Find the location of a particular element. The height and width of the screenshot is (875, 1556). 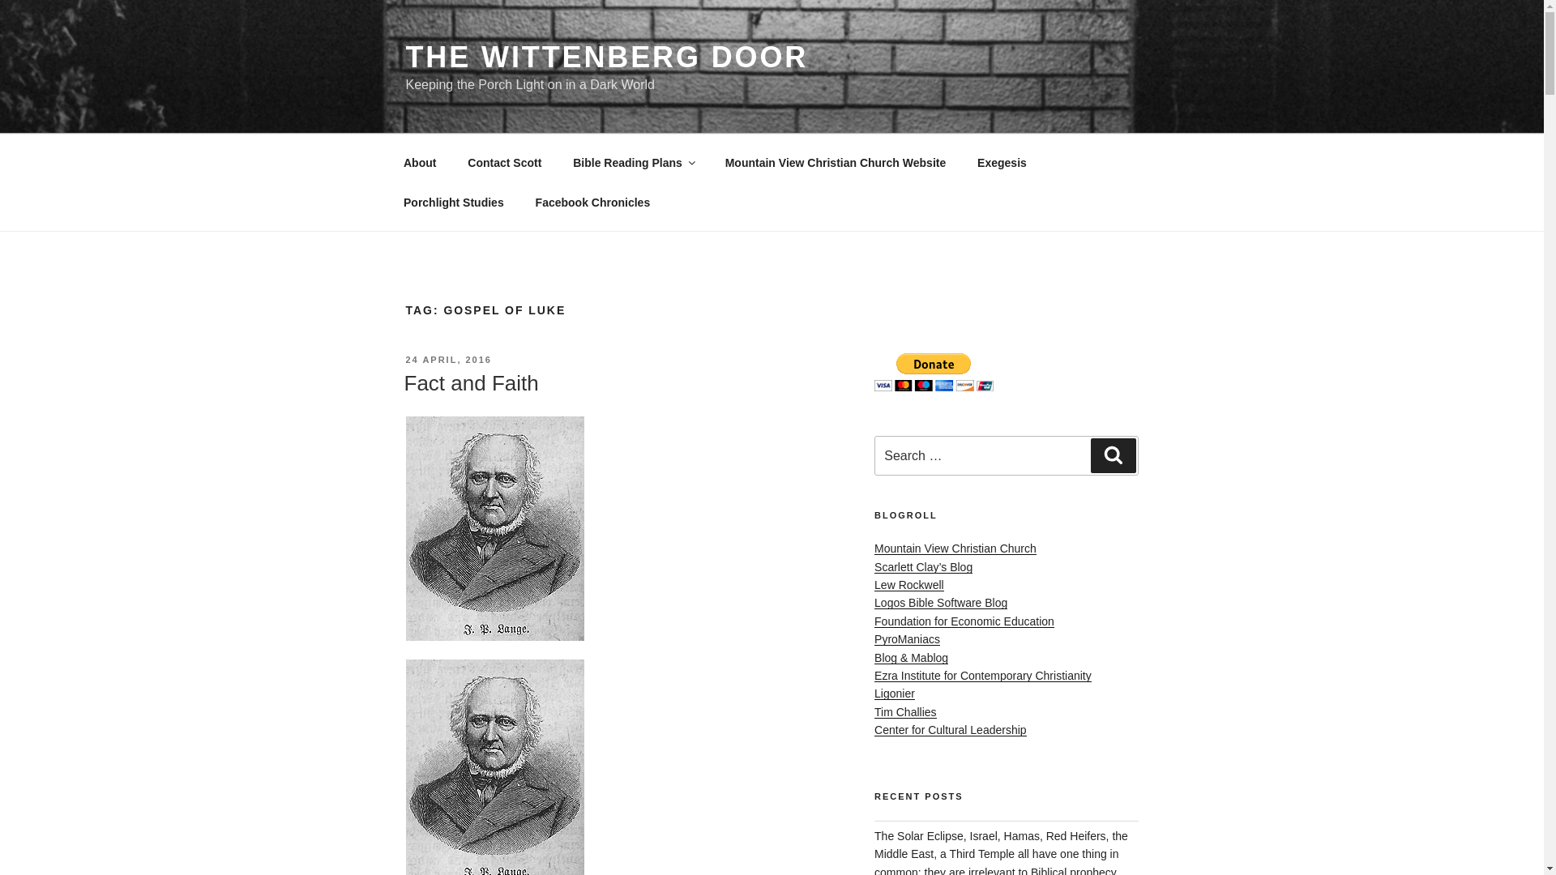

Porchlight Studies is located at coordinates (454, 203).